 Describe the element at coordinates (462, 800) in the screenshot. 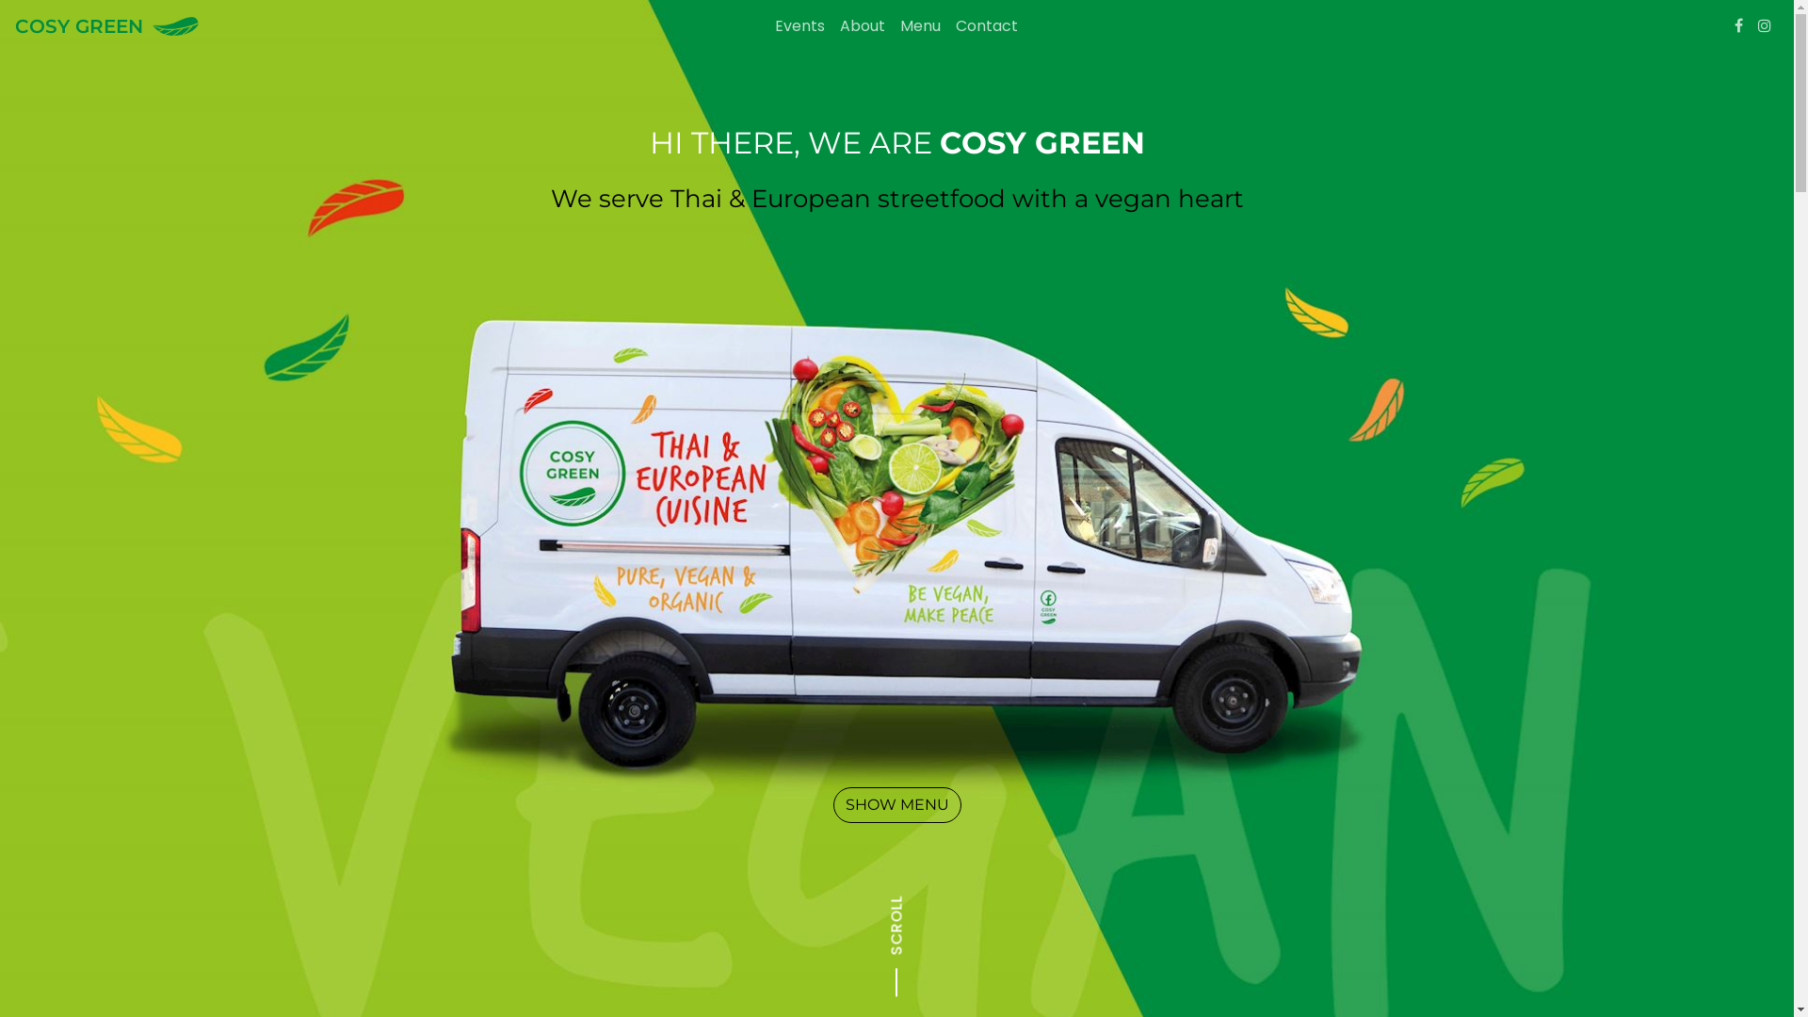

I see `+32 (0)487/55 90 05` at that location.